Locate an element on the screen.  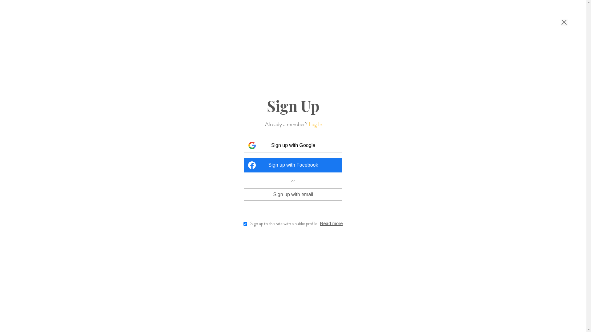
Sign up with email is located at coordinates (293, 194).